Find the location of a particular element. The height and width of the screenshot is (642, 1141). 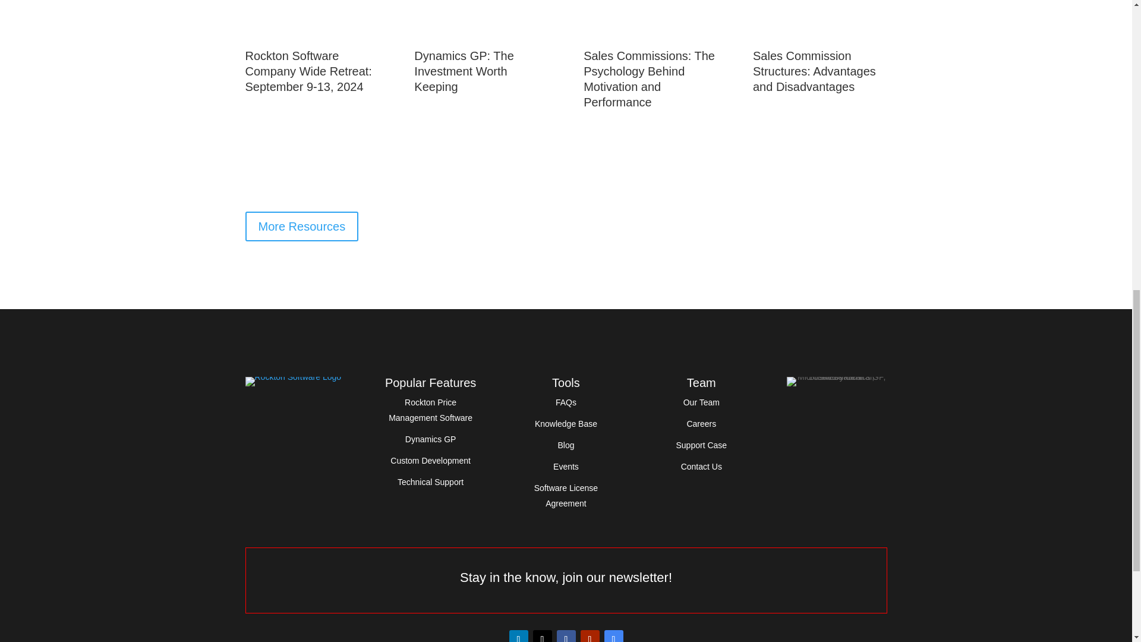

Follow on X is located at coordinates (542, 636).